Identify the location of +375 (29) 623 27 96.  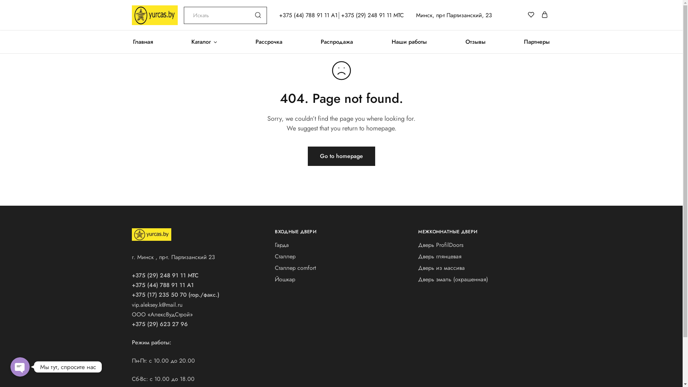
(160, 324).